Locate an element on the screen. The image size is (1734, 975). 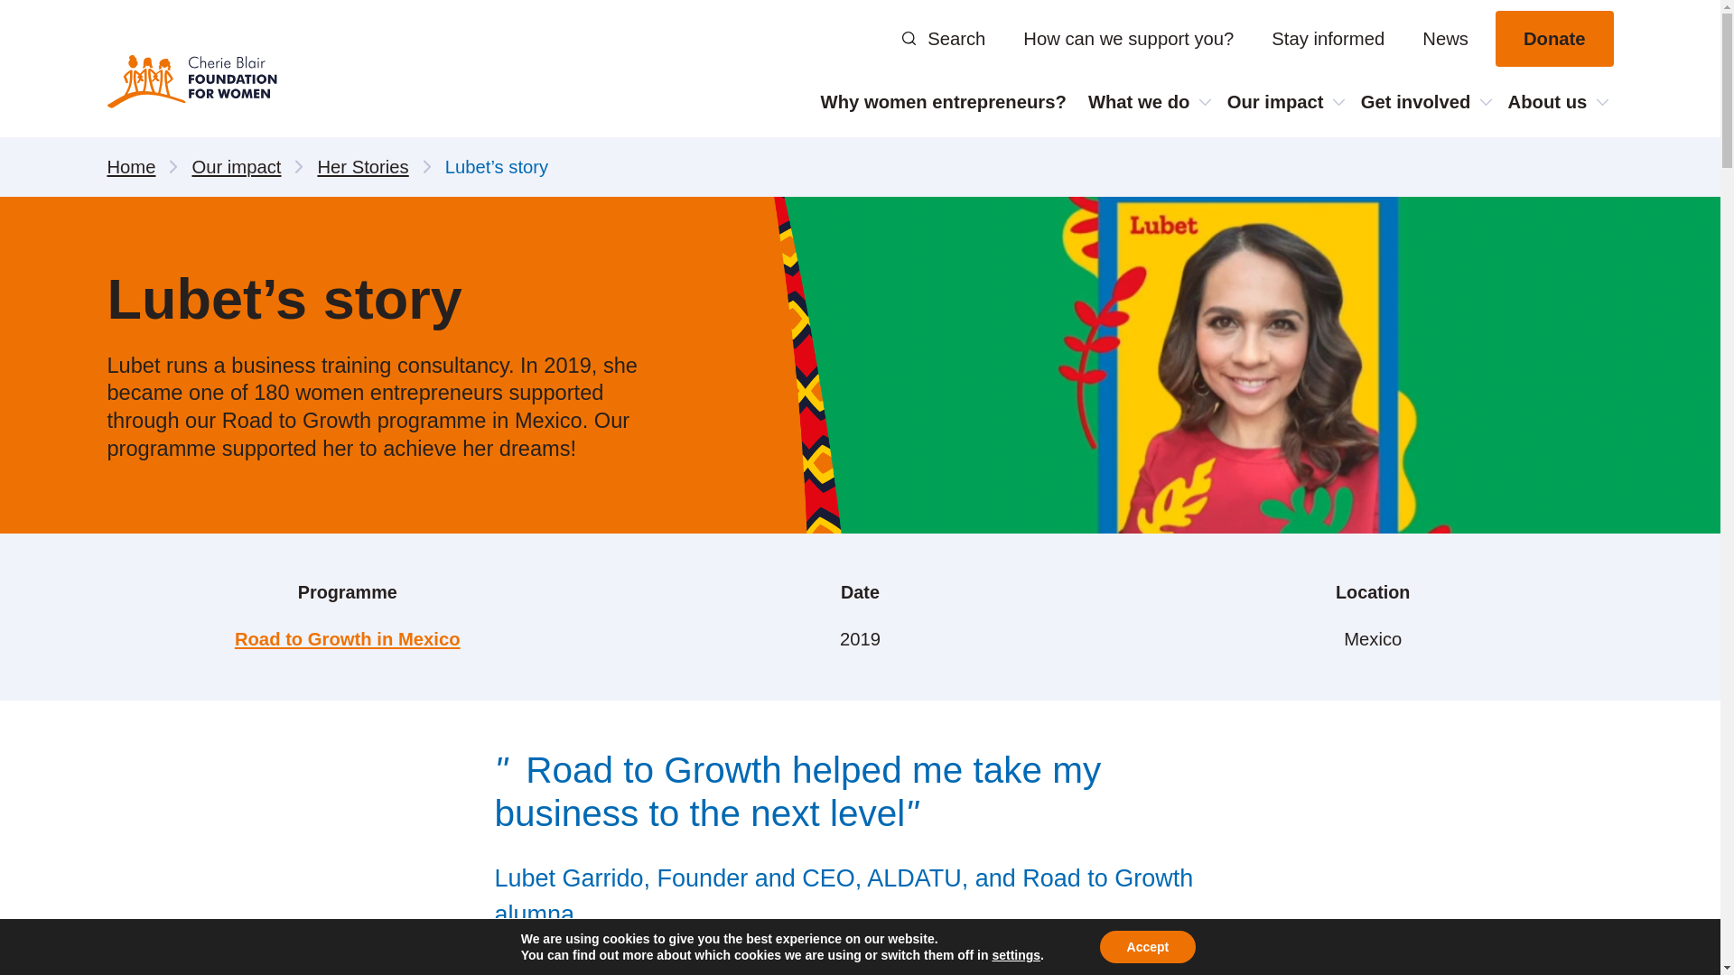
About us is located at coordinates (1555, 101).